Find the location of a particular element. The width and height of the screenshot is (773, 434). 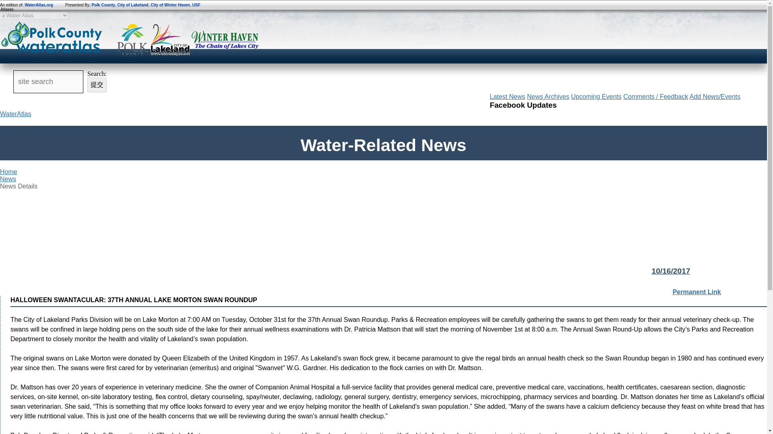

Polk County is located at coordinates (133, 40).